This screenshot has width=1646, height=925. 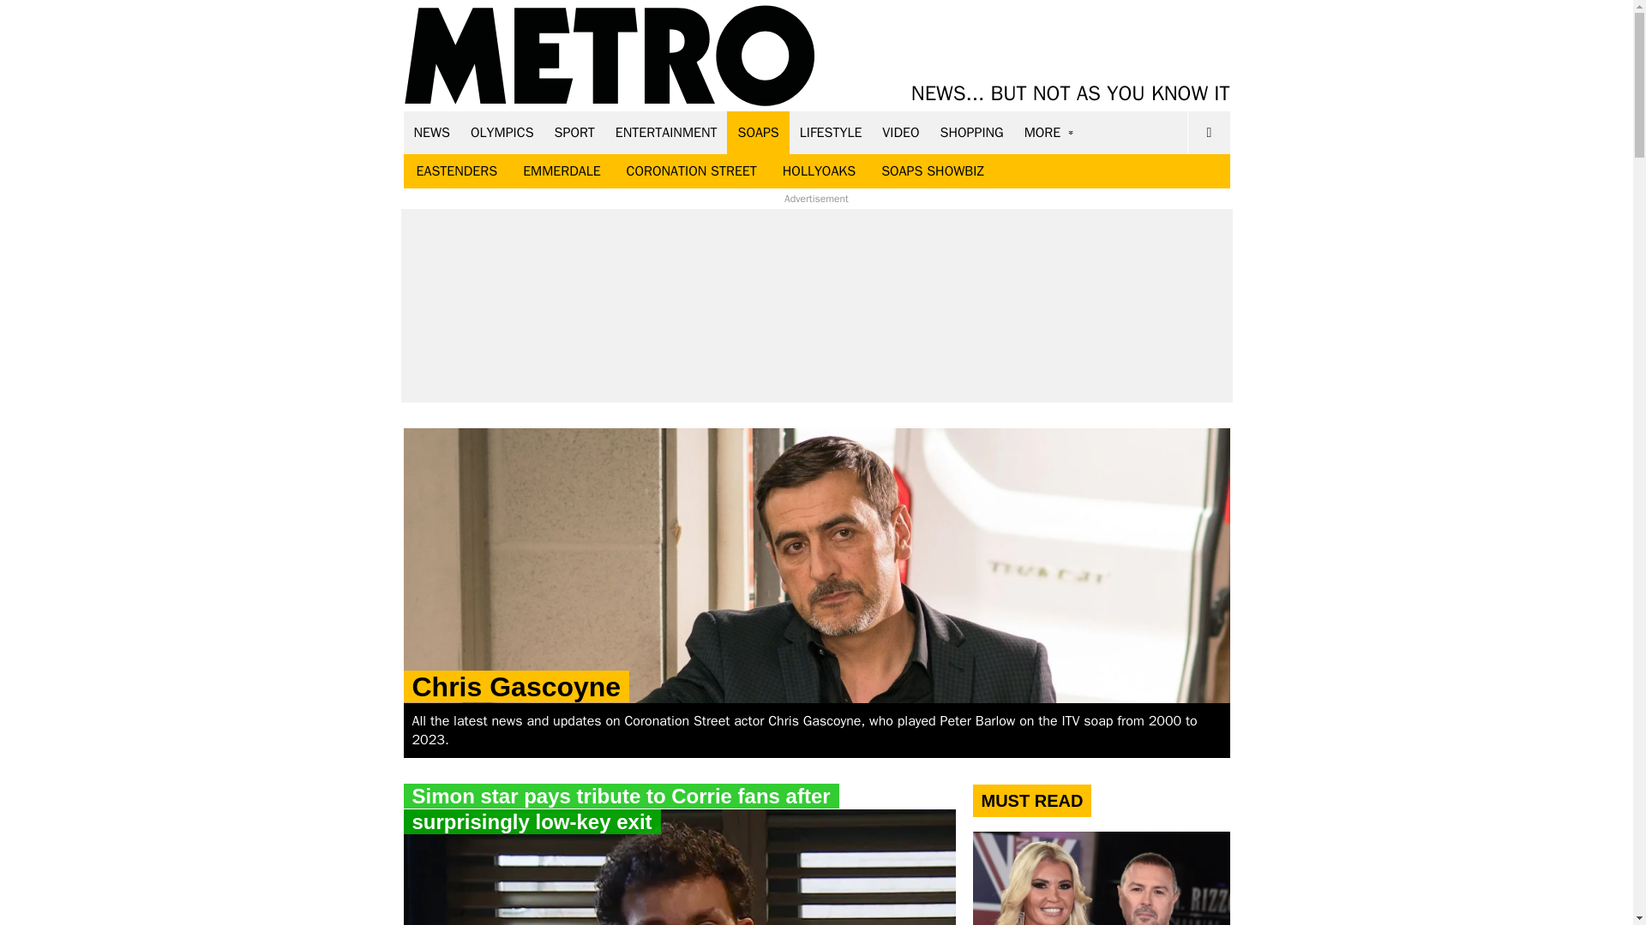 I want to click on SPORT, so click(x=574, y=132).